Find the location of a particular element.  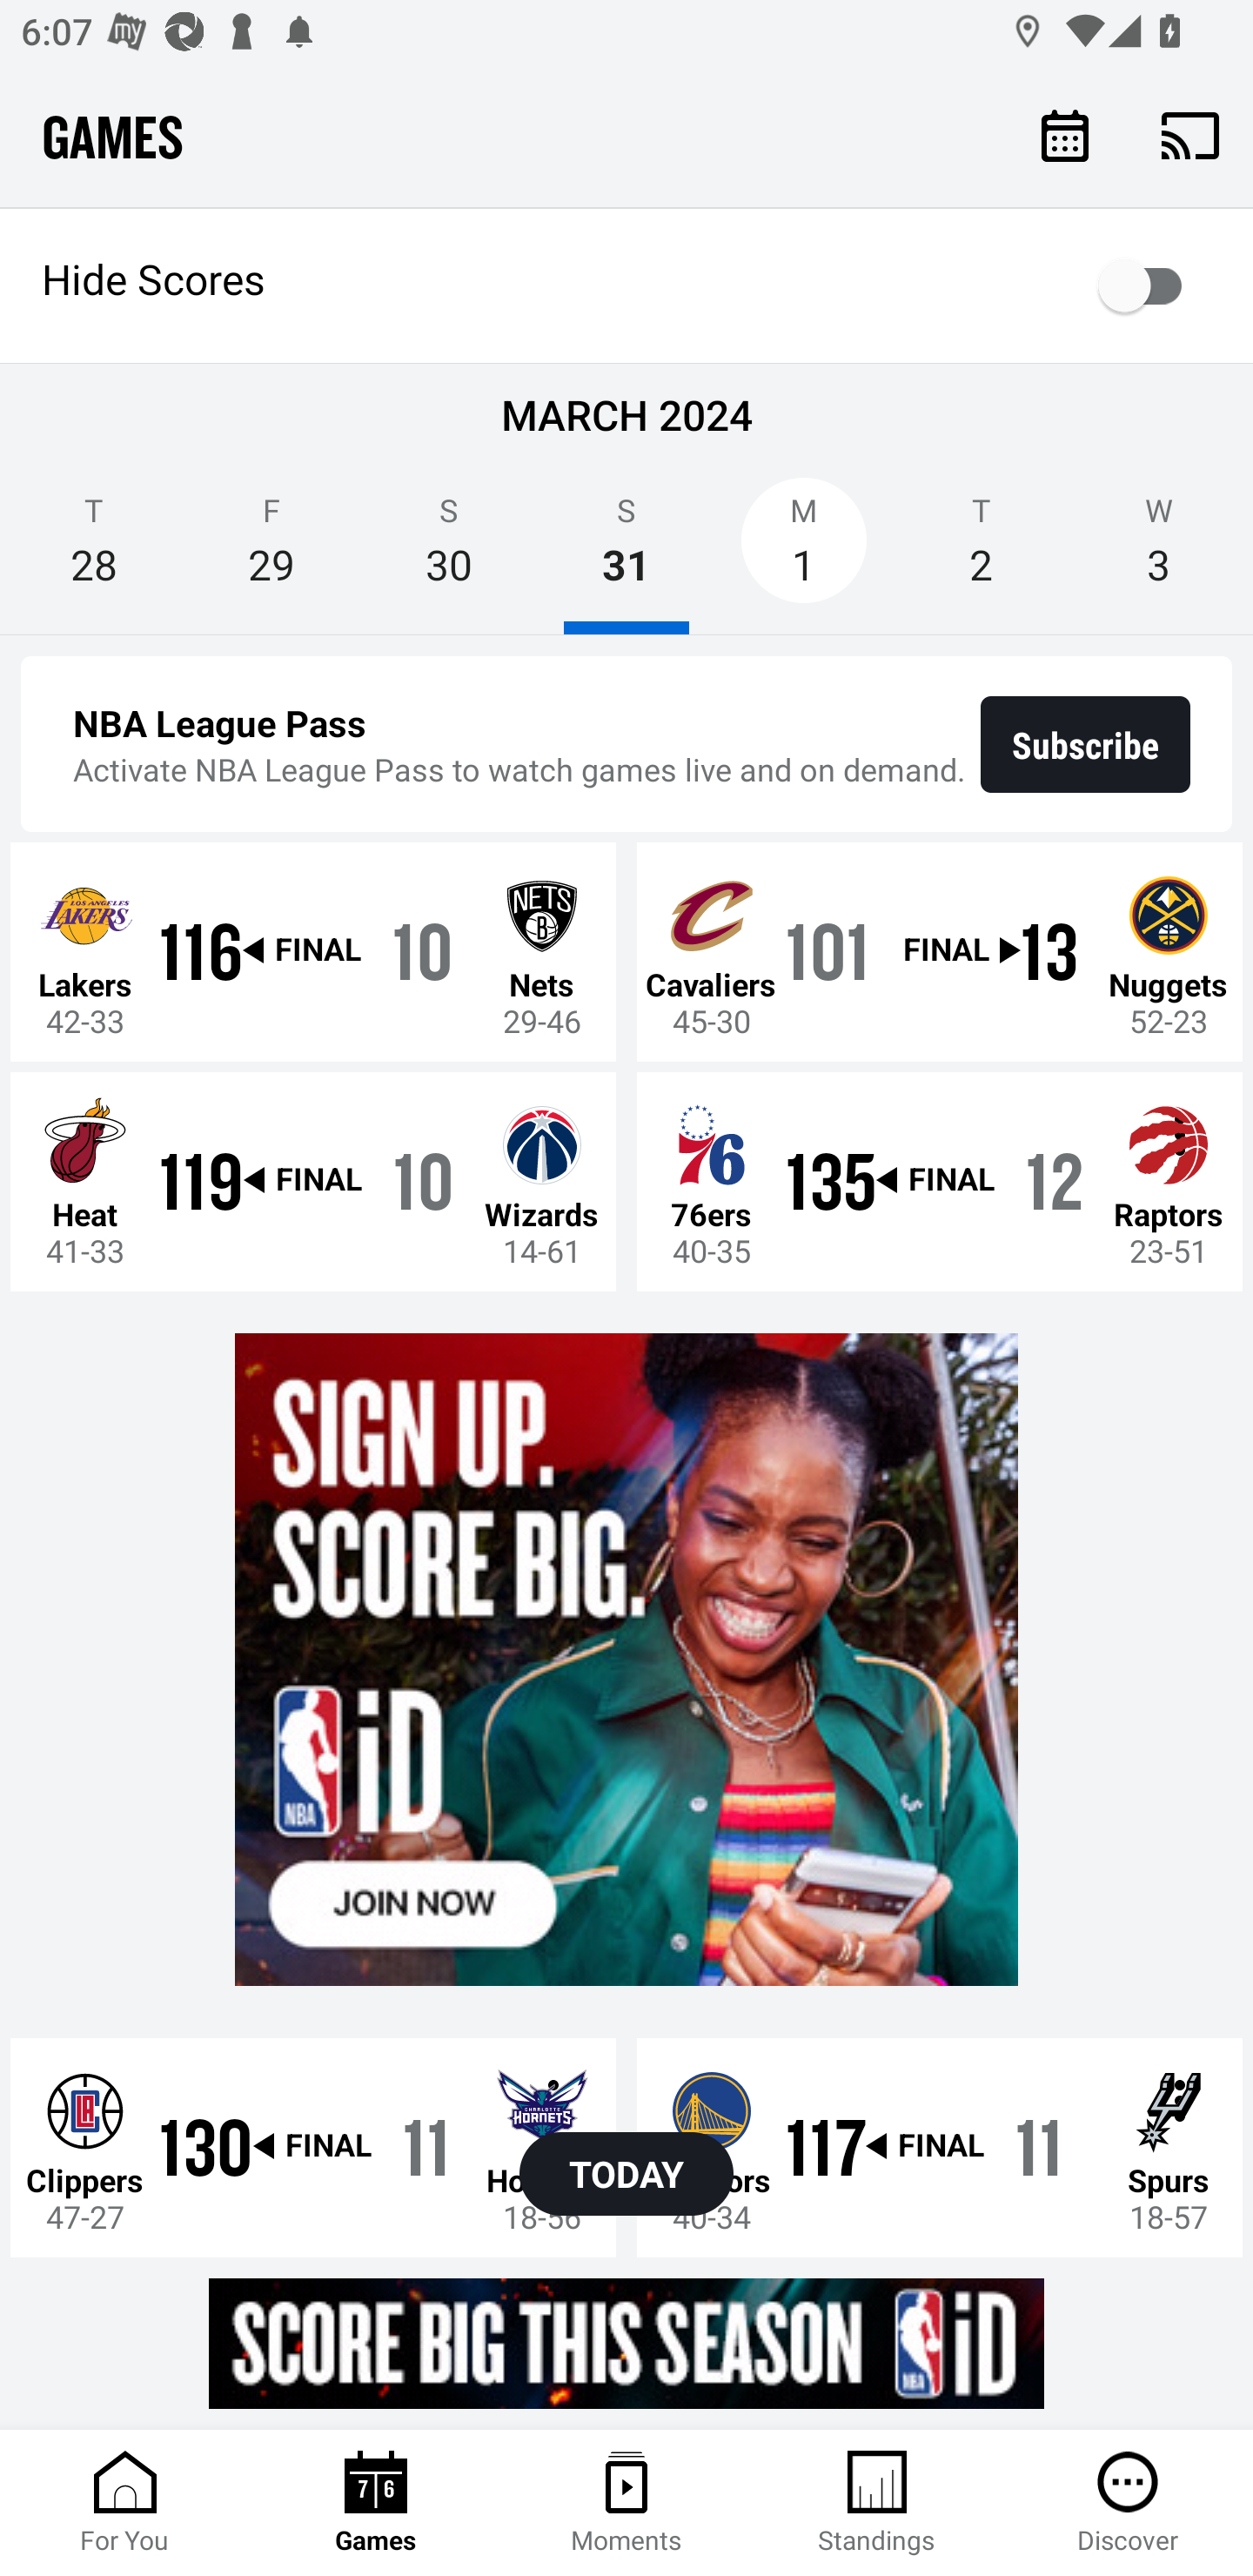

T 28 is located at coordinates (94, 550).